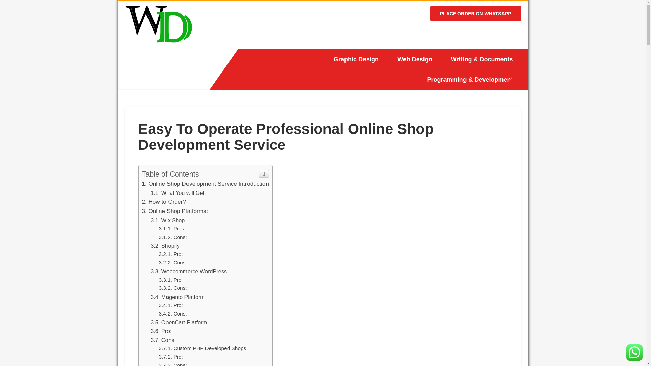 This screenshot has height=366, width=651. I want to click on WorkDigit, so click(154, 52).